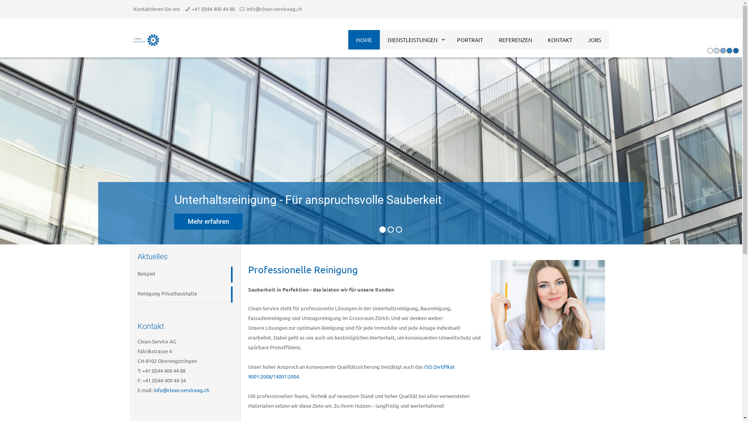 The width and height of the screenshot is (748, 421). What do you see at coordinates (182, 294) in the screenshot?
I see `Reinigung Privathaushalte` at bounding box center [182, 294].